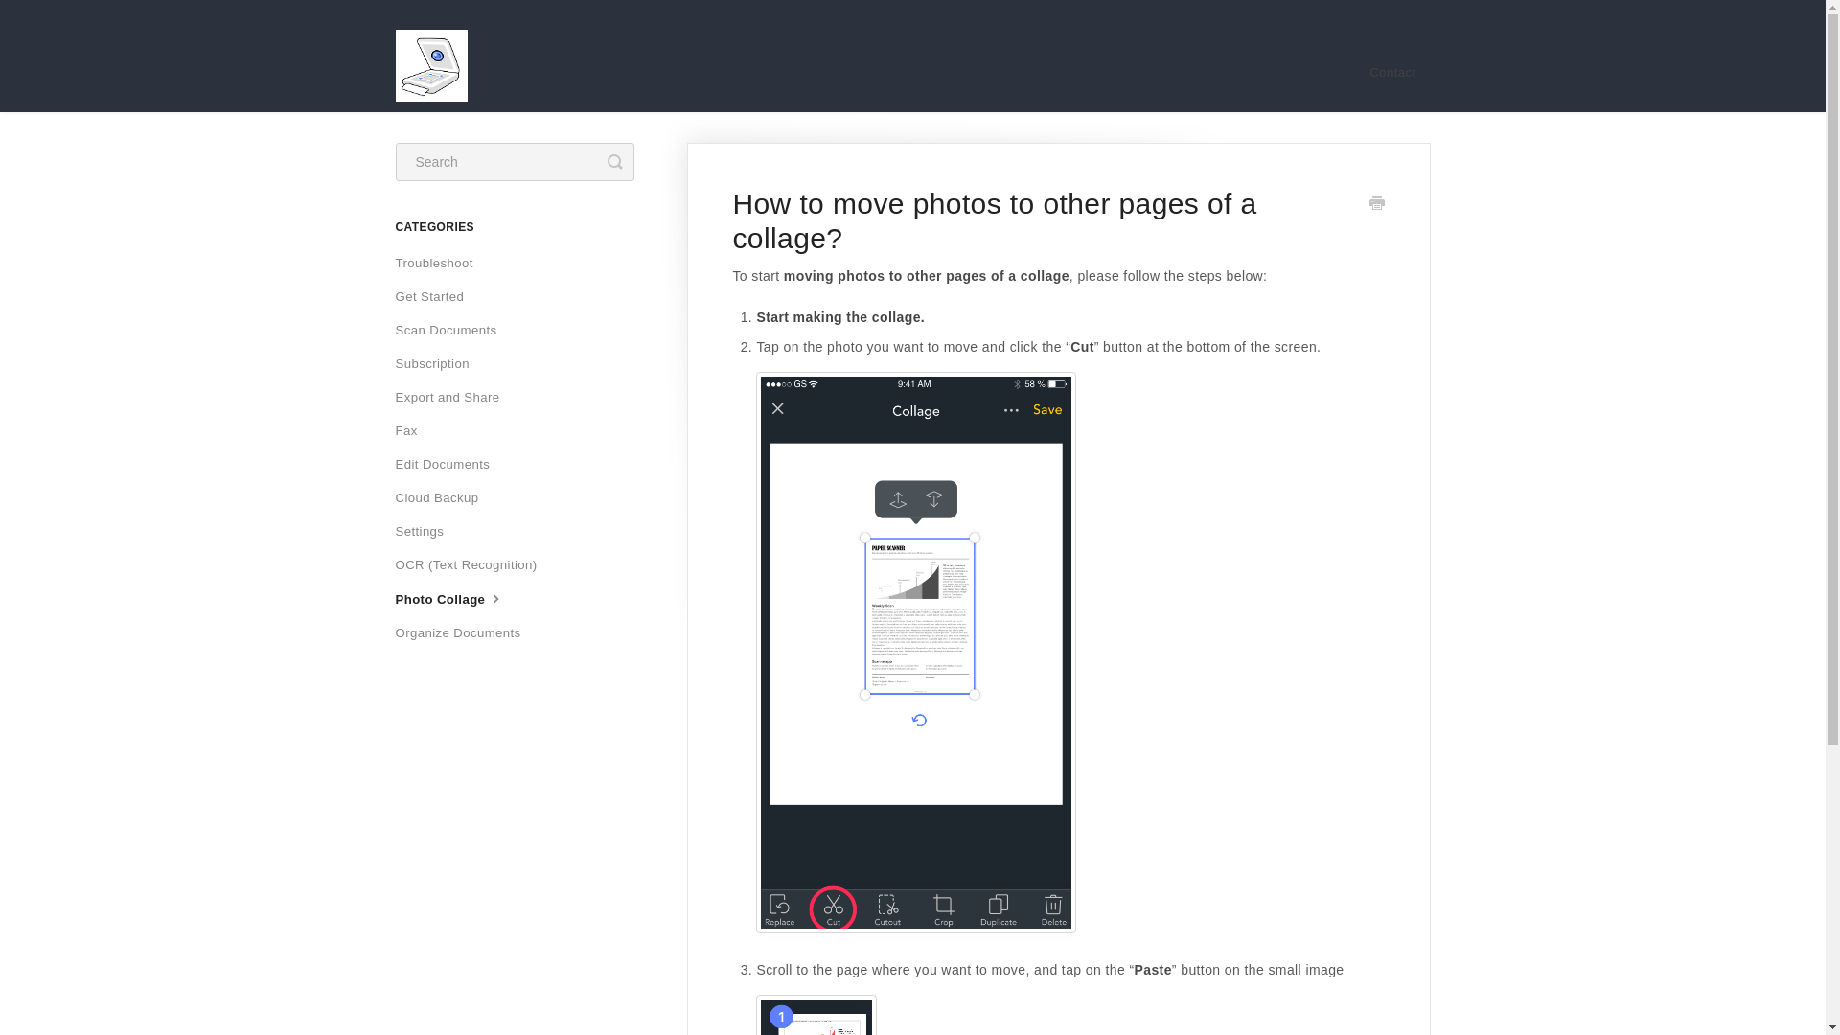 The height and width of the screenshot is (1035, 1840). What do you see at coordinates (441, 263) in the screenshot?
I see `Troubleshoot` at bounding box center [441, 263].